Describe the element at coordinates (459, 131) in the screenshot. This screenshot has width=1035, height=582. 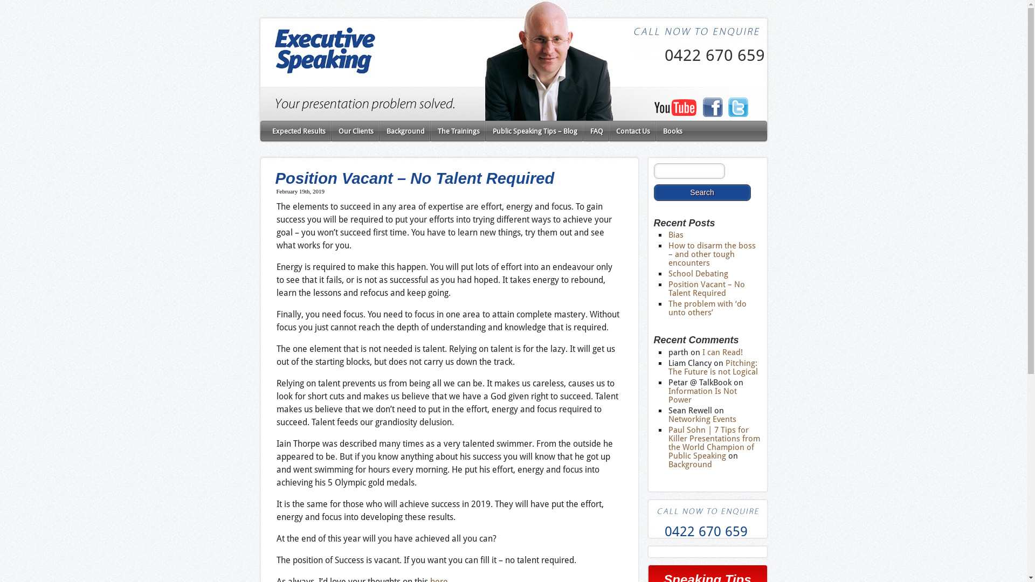
I see `The Trainings` at that location.